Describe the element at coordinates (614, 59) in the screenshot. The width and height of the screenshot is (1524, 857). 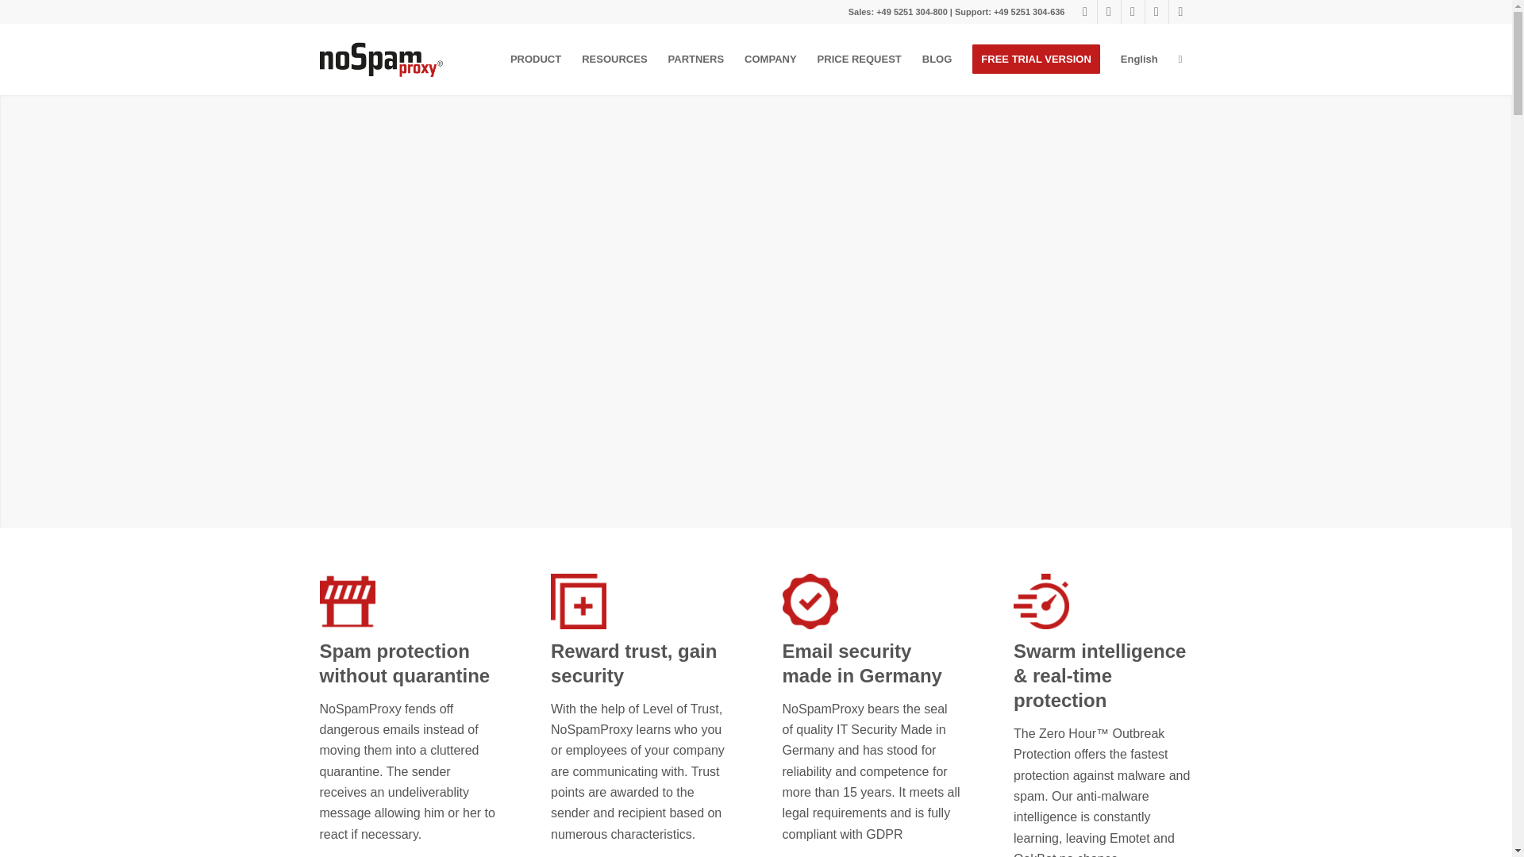
I see `RESOURCES` at that location.